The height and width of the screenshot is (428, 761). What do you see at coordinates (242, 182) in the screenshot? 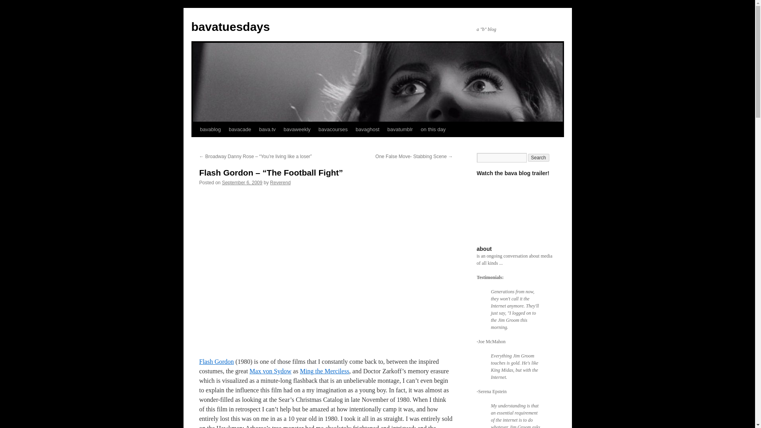
I see `1:47 am` at bounding box center [242, 182].